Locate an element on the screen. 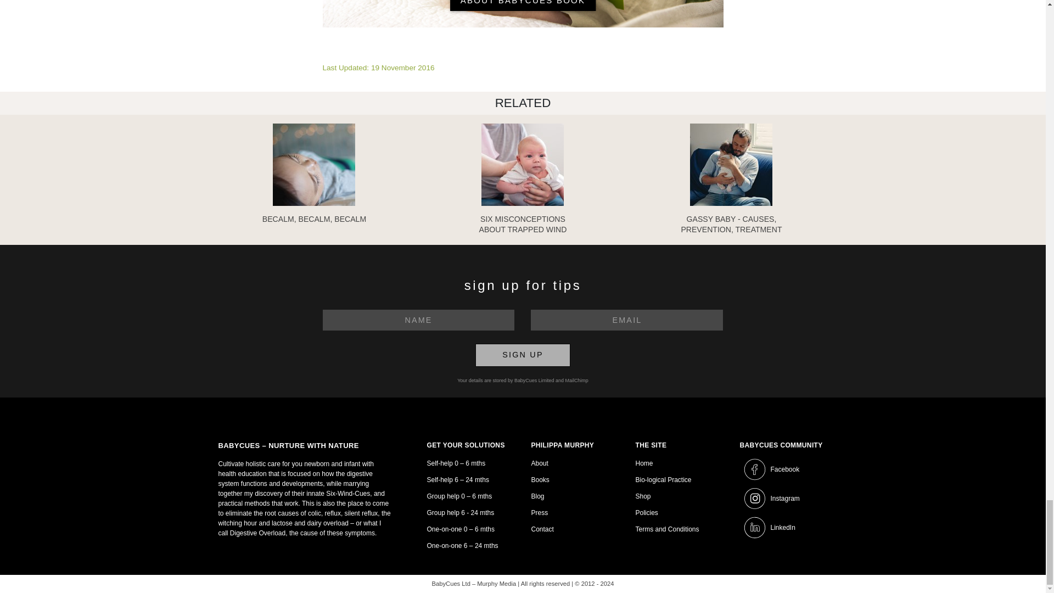 The width and height of the screenshot is (1054, 593). Sign Up is located at coordinates (523, 355).